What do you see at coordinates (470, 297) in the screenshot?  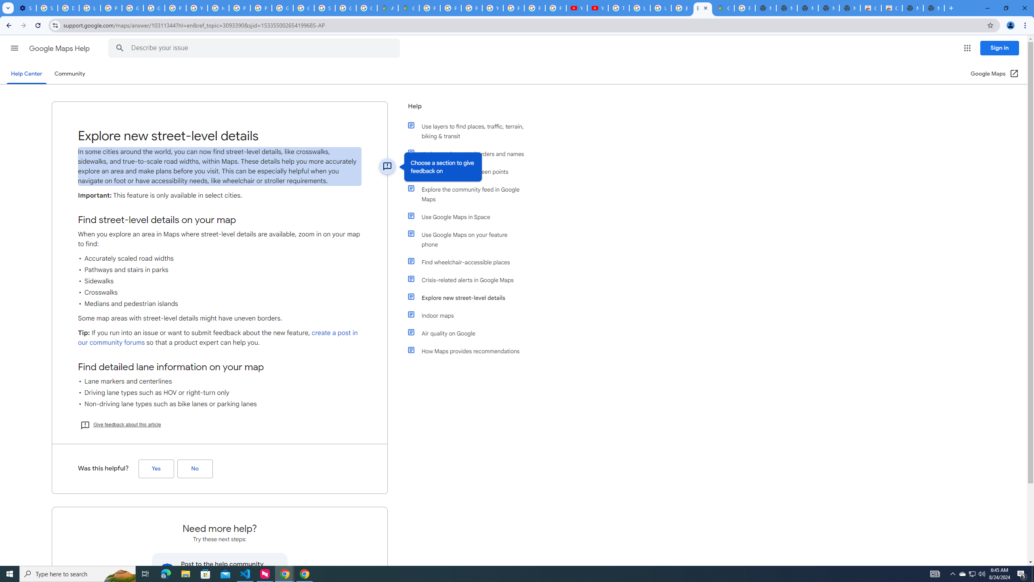 I see `Explore new street-level details` at bounding box center [470, 297].